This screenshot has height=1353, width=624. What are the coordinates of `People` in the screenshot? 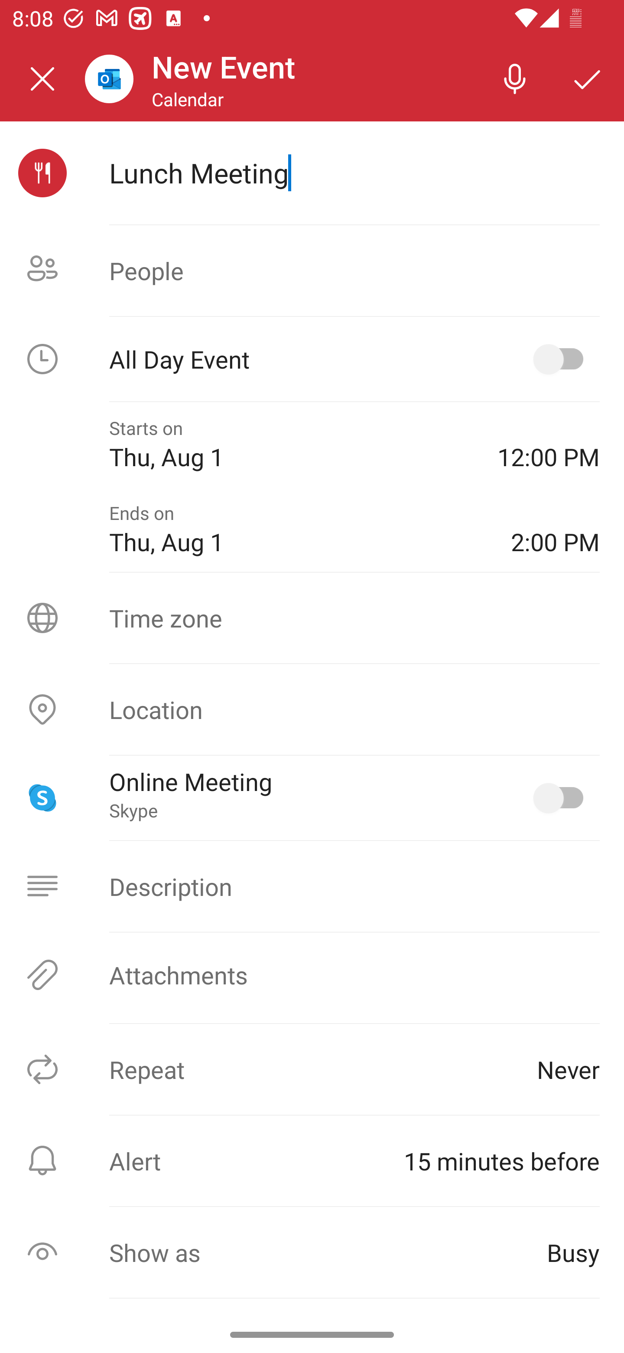 It's located at (312, 271).